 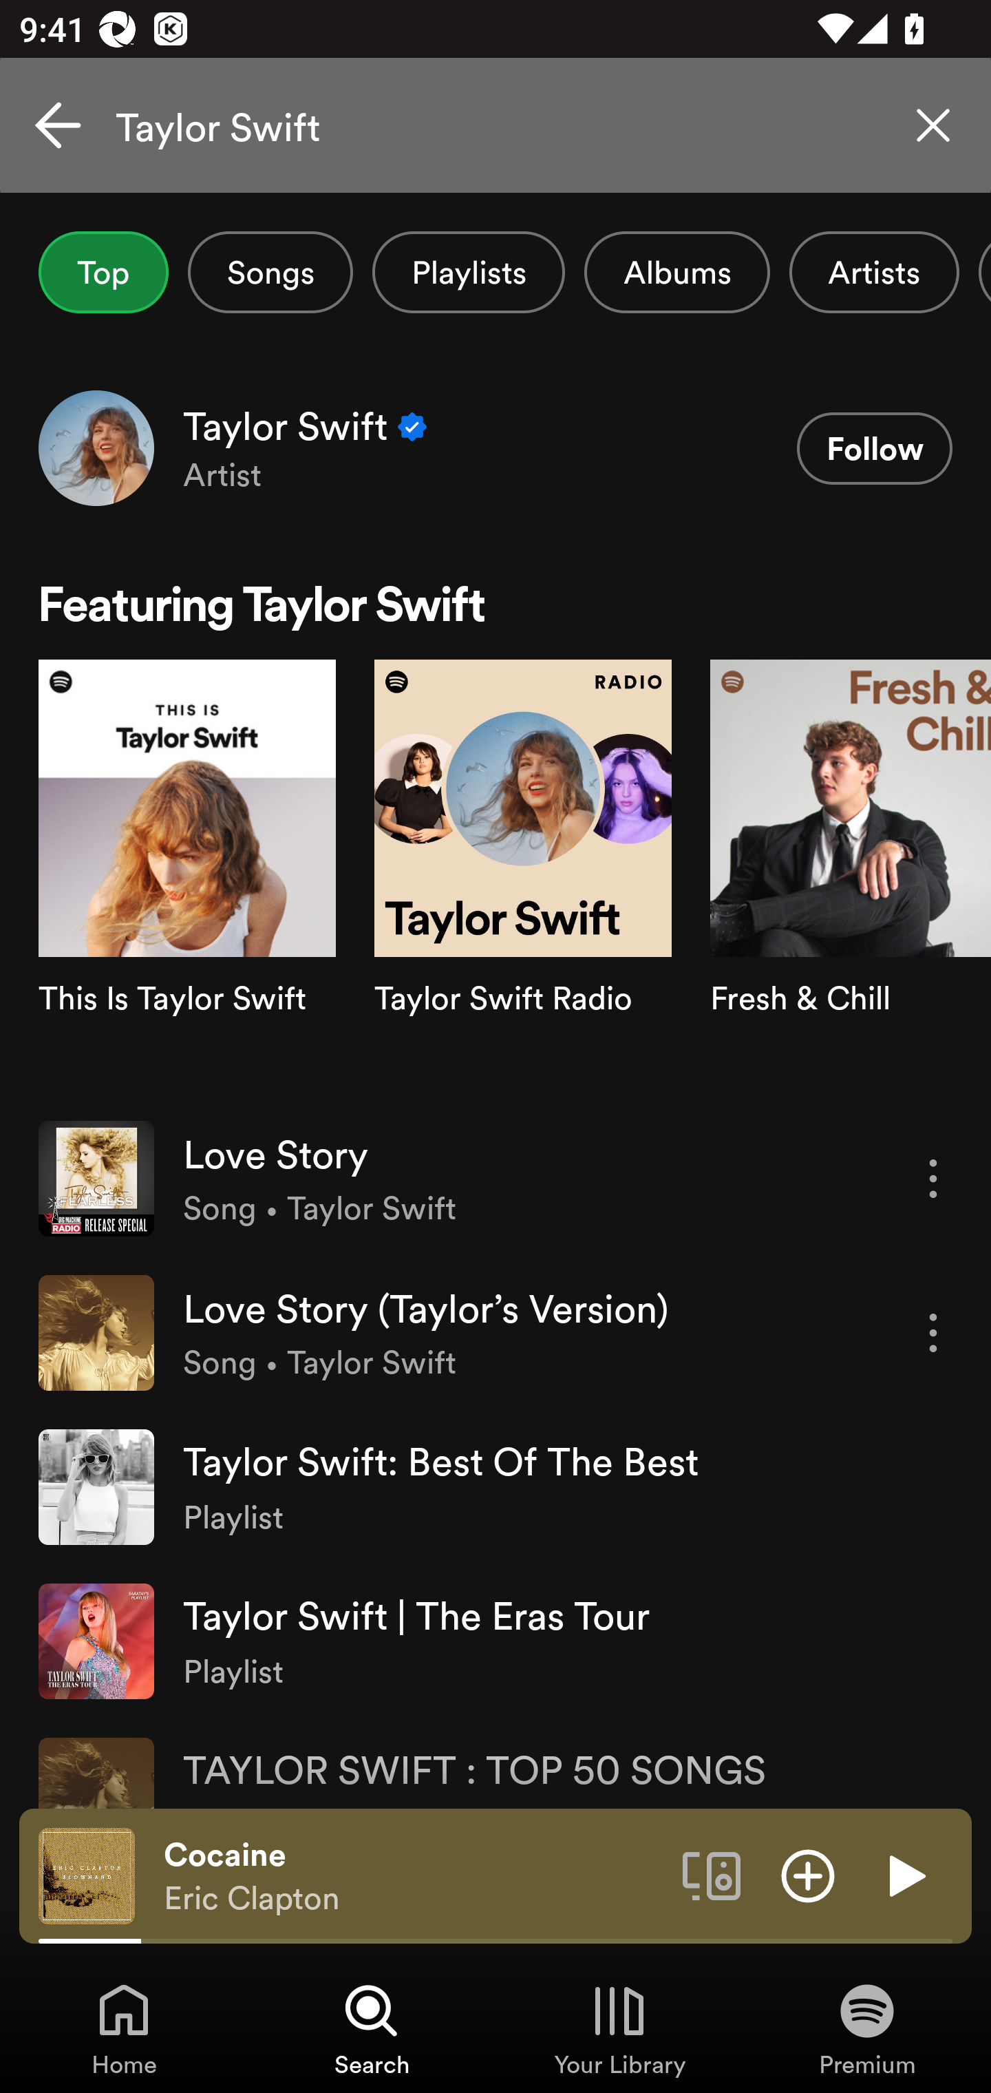 What do you see at coordinates (523, 880) in the screenshot?
I see `Search card image Taylor Swift Radio` at bounding box center [523, 880].